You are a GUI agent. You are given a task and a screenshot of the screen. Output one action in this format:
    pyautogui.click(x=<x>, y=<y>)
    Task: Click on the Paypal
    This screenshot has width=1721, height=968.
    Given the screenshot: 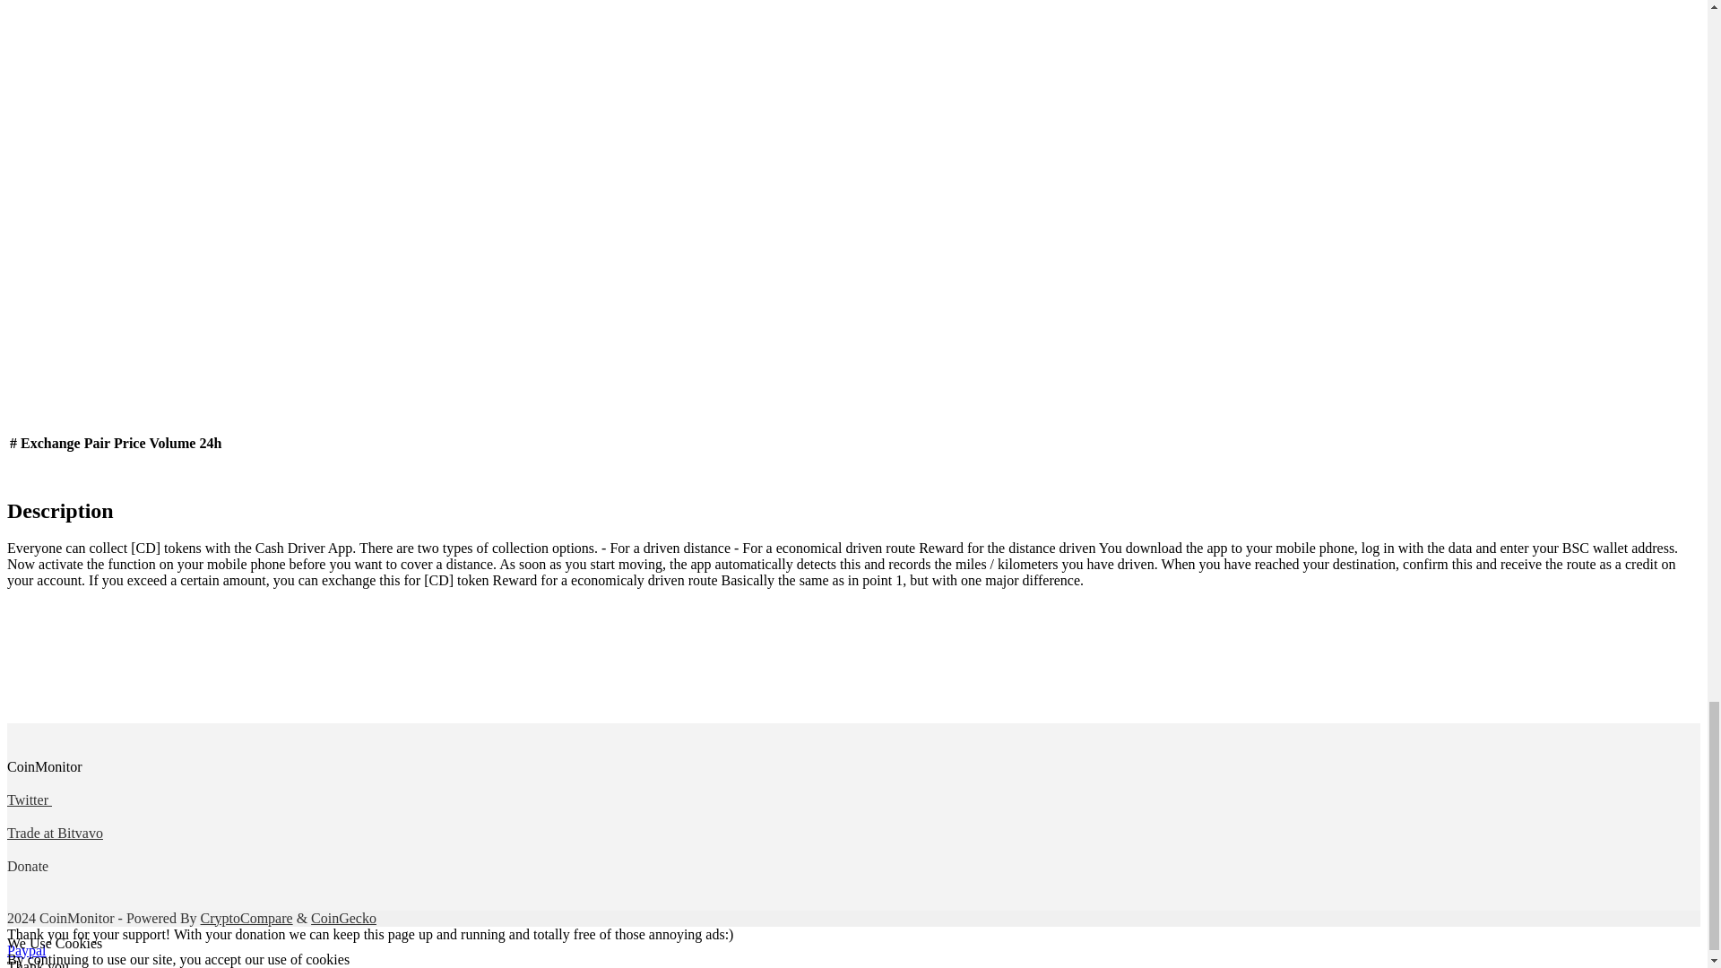 What is the action you would take?
    pyautogui.click(x=26, y=950)
    